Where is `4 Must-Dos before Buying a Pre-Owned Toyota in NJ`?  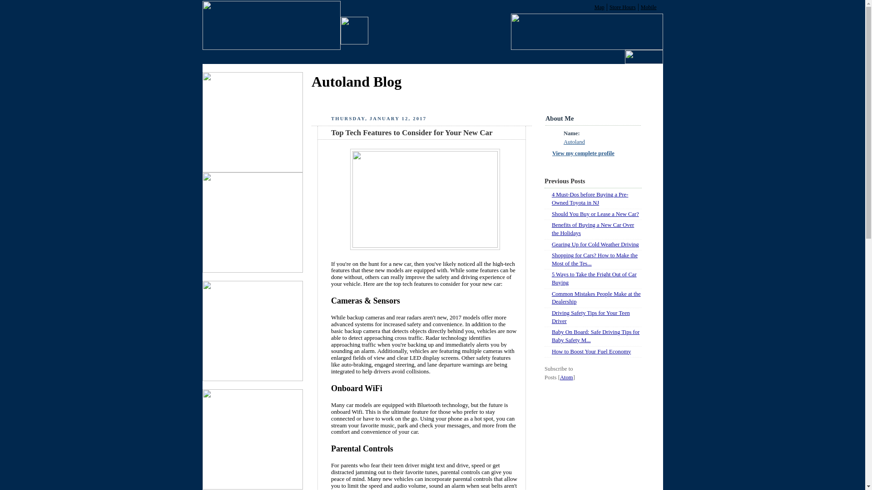
4 Must-Dos before Buying a Pre-Owned Toyota in NJ is located at coordinates (590, 199).